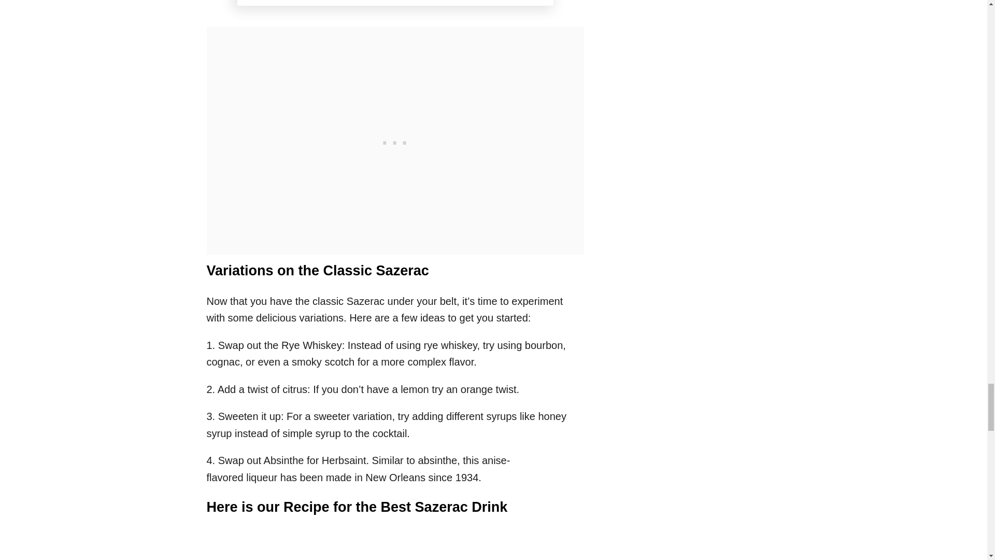 Image resolution: width=995 pixels, height=560 pixels. I want to click on Sazerac Cocktail 4, so click(395, 3).